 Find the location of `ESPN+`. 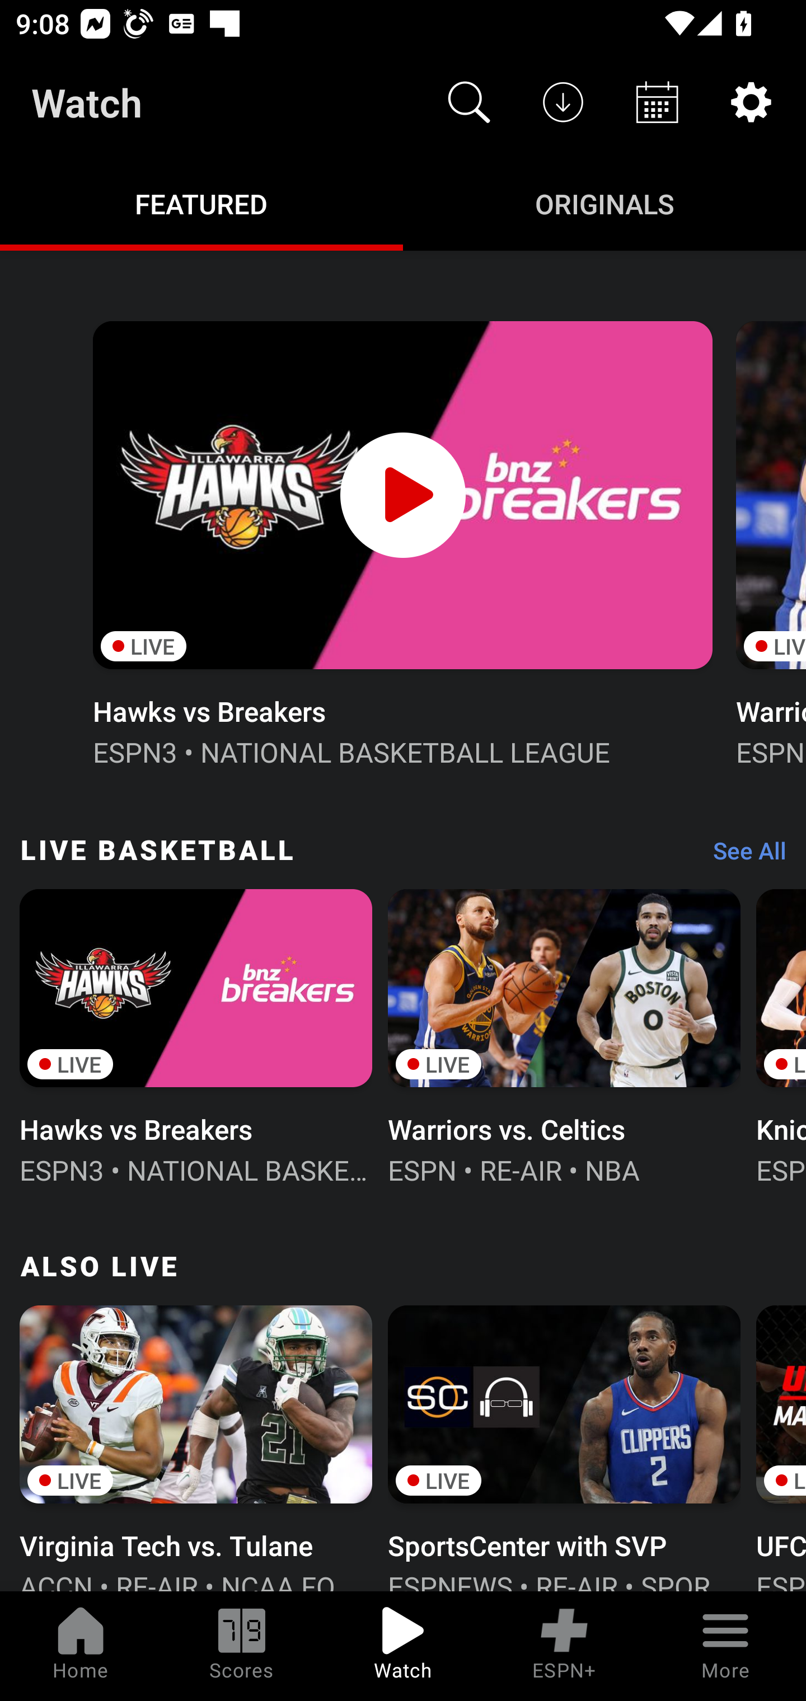

ESPN+ is located at coordinates (564, 1646).